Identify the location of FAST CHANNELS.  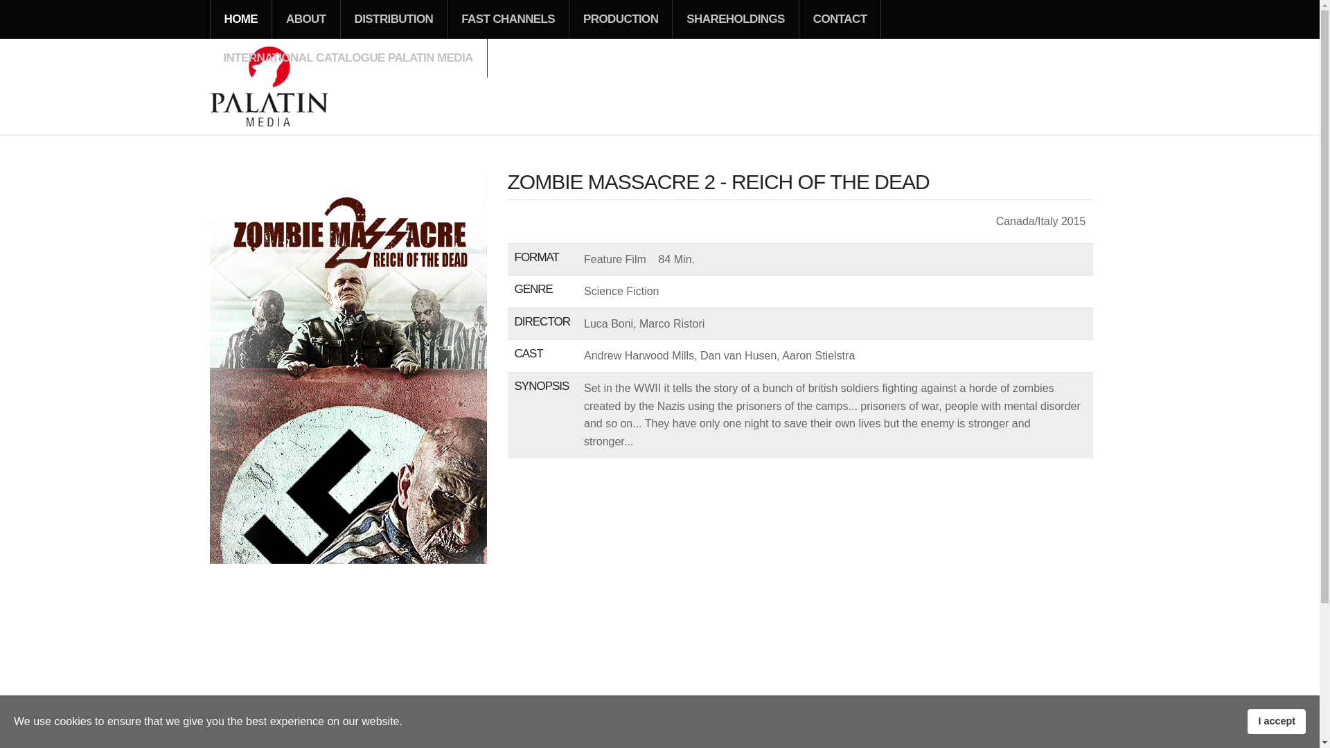
(508, 19).